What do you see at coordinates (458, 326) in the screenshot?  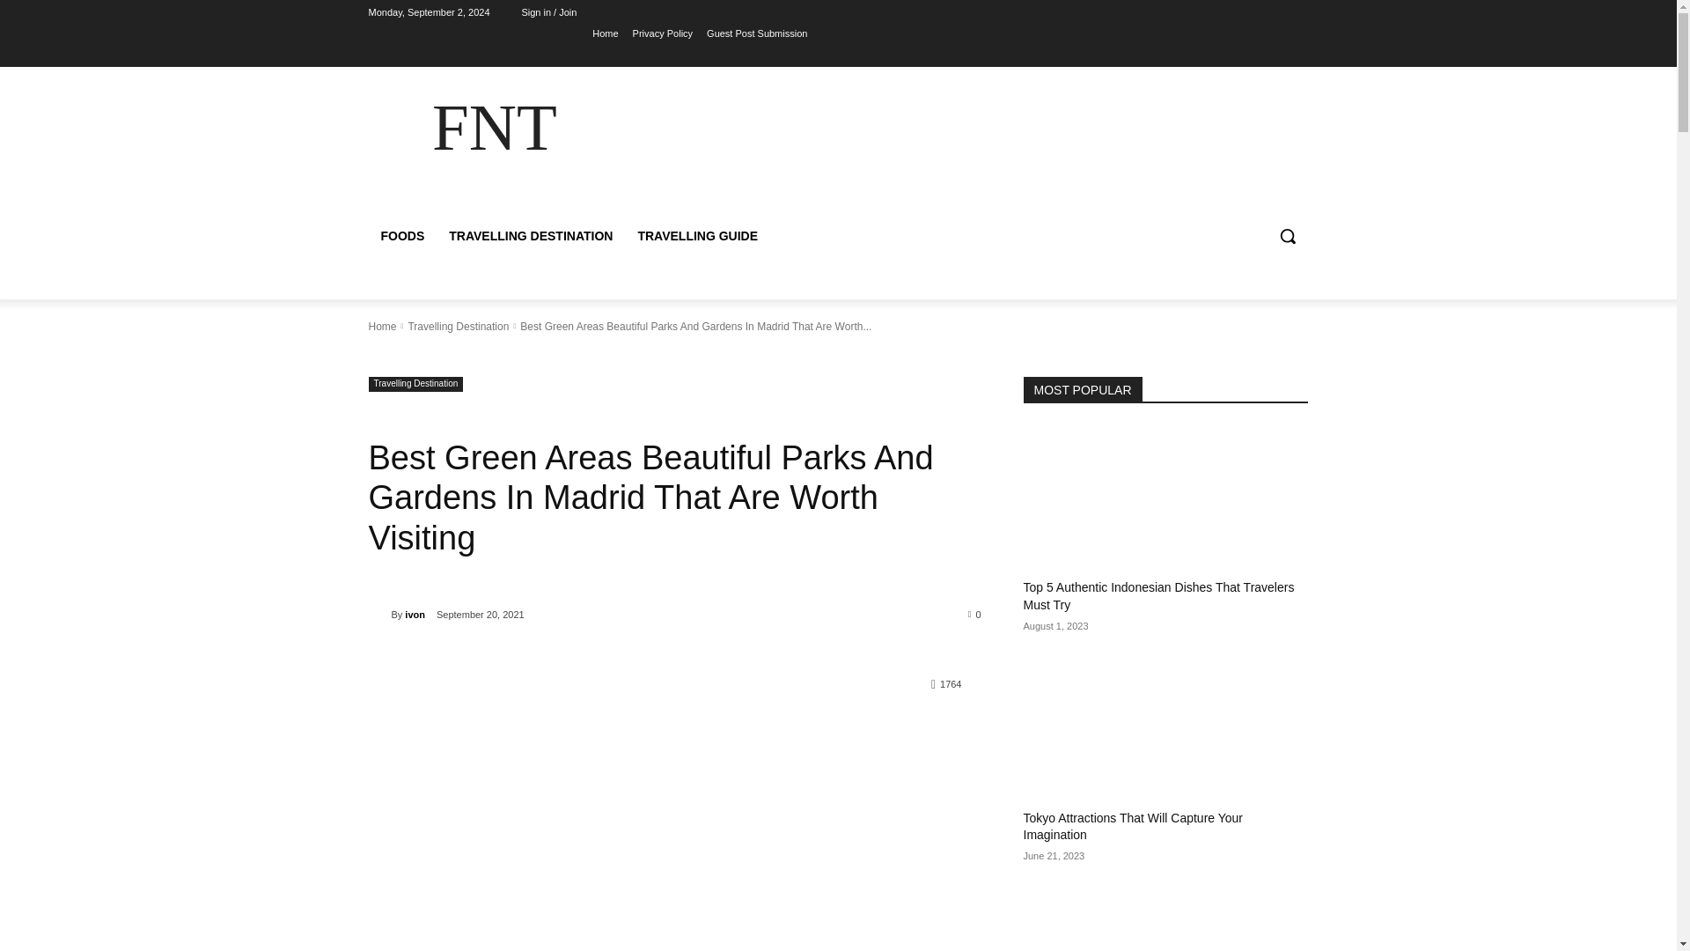 I see `View all posts in Travelling Destination` at bounding box center [458, 326].